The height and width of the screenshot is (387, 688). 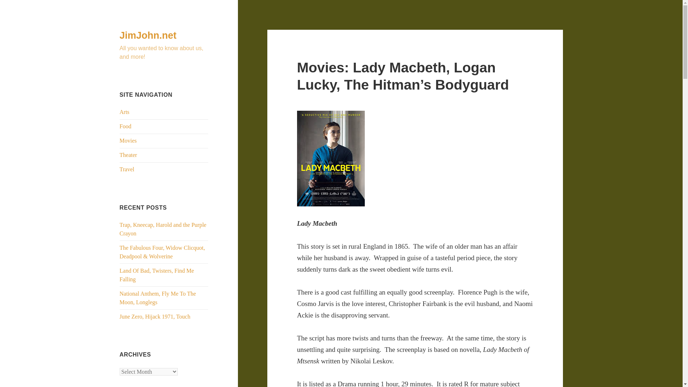 What do you see at coordinates (158, 298) in the screenshot?
I see `National Anthem, Fly Me To The Moon, Longlegs` at bounding box center [158, 298].